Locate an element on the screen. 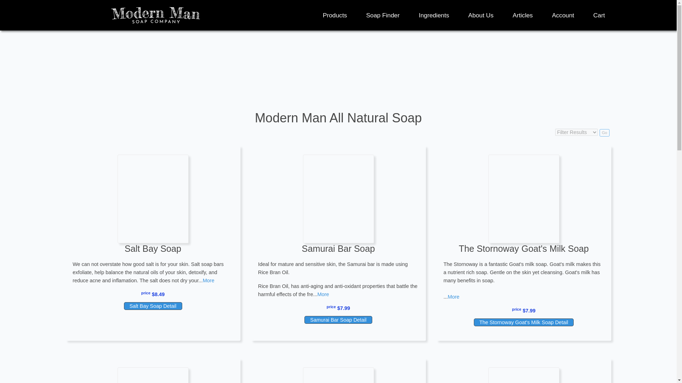  More is located at coordinates (323, 294).